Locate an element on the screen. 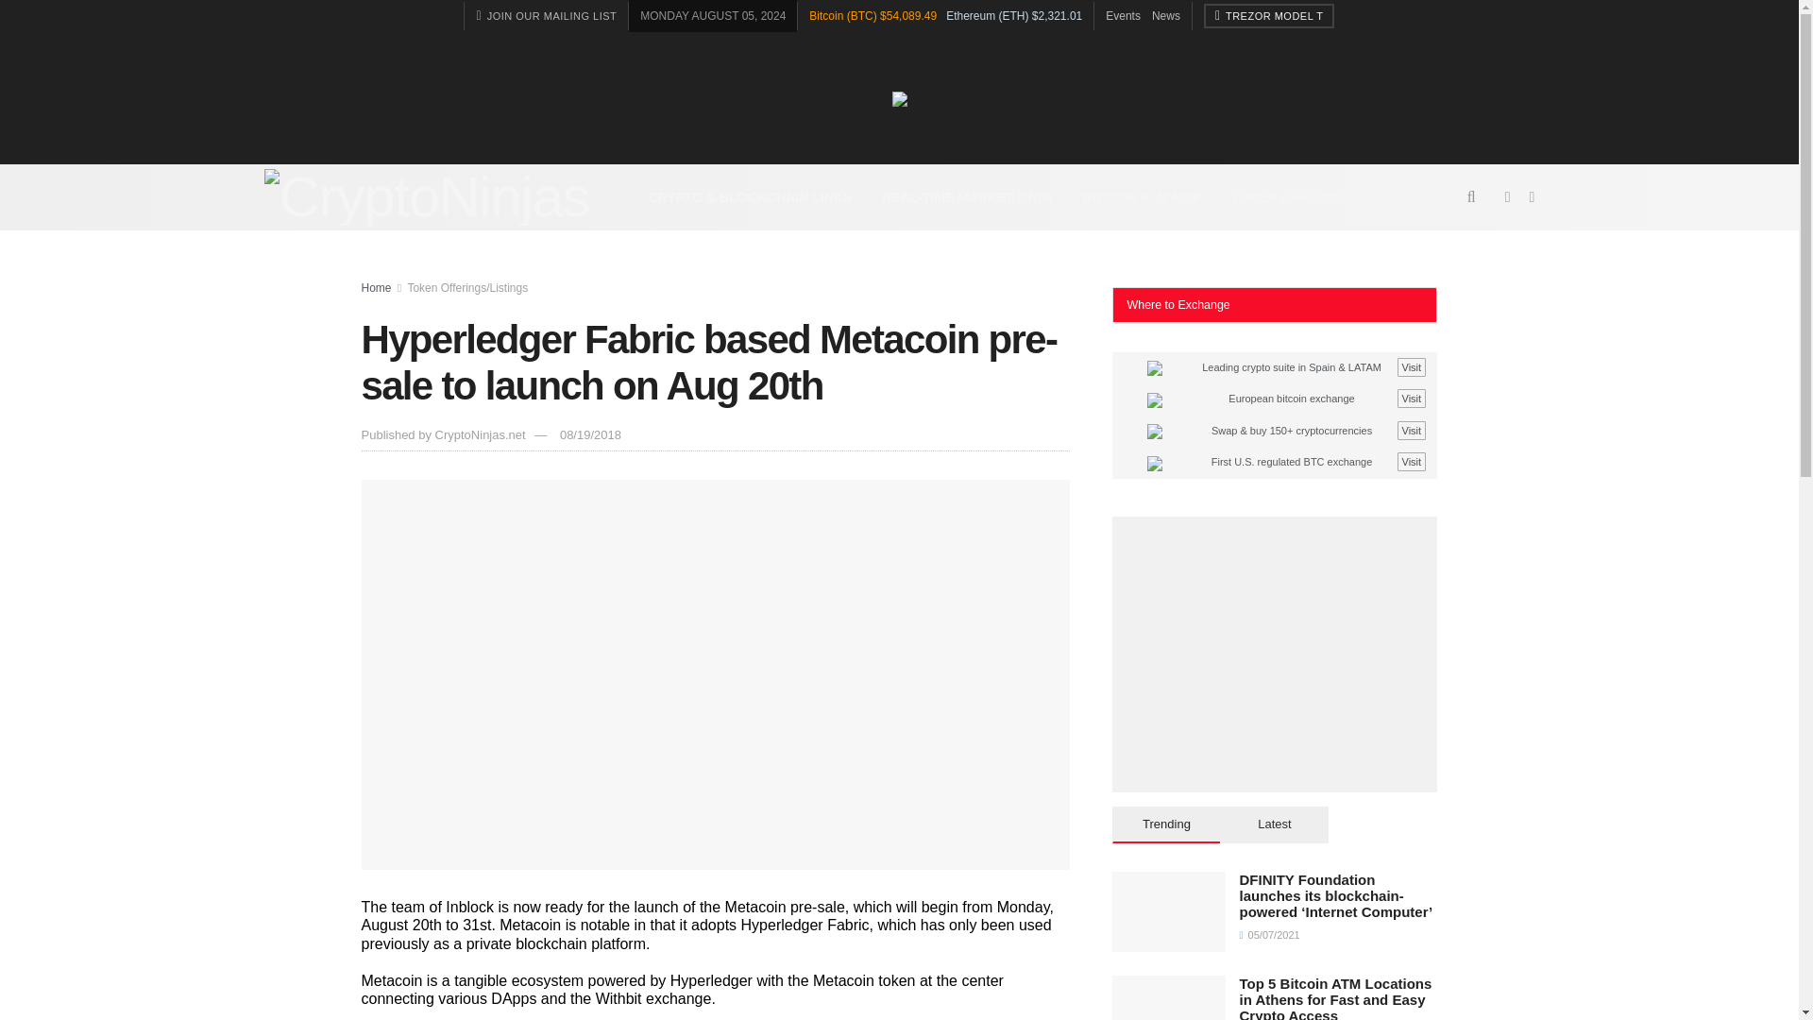  REAL-TIME MARKET DATA is located at coordinates (967, 196).